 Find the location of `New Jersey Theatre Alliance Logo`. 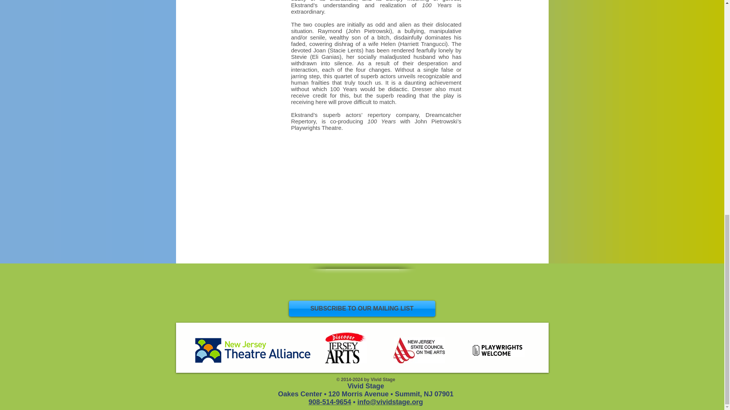

New Jersey Theatre Alliance Logo is located at coordinates (252, 350).